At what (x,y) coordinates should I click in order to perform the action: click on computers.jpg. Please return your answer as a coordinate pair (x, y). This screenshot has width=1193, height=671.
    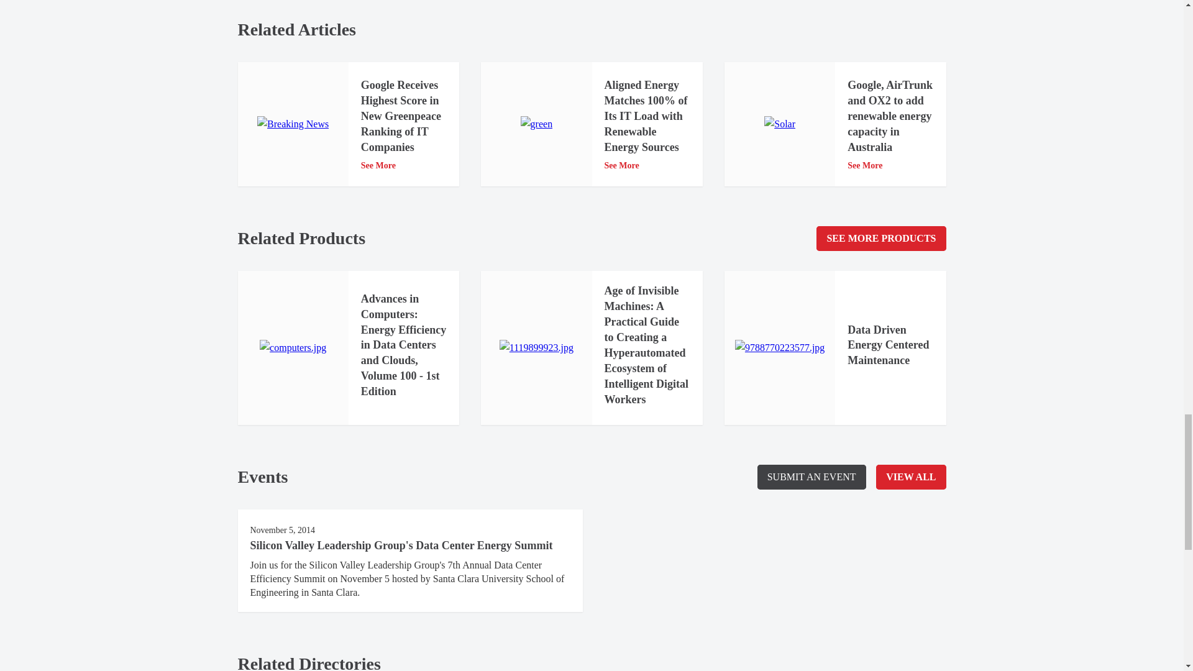
    Looking at the image, I should click on (293, 348).